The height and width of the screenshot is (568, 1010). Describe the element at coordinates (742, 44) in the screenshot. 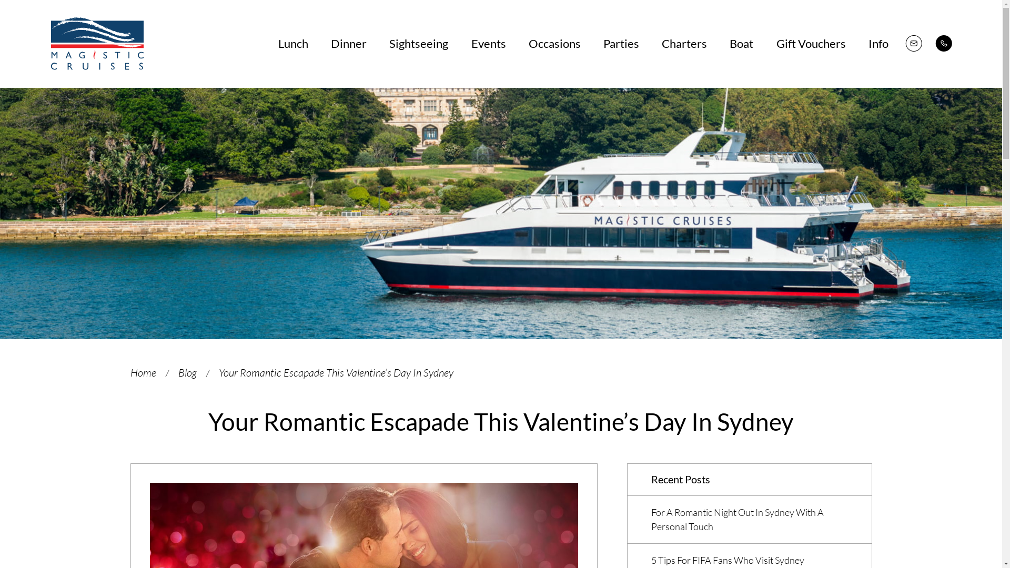

I see `Boat` at that location.